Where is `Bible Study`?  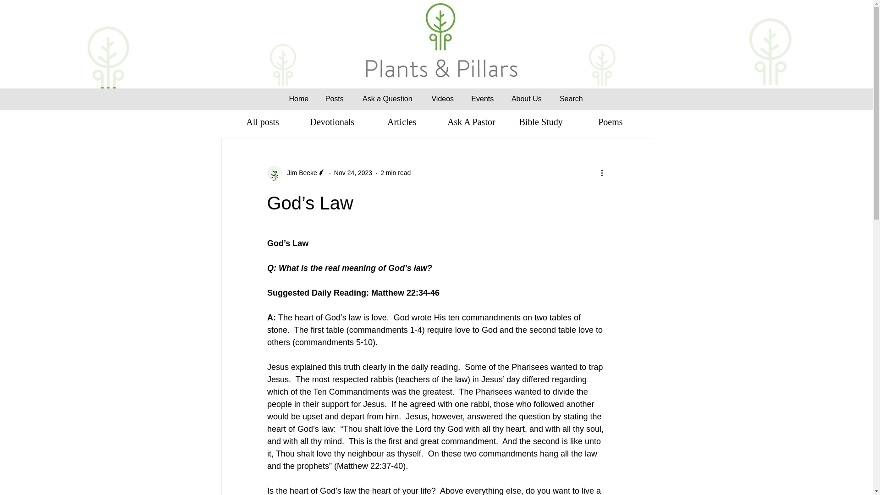
Bible Study is located at coordinates (541, 121).